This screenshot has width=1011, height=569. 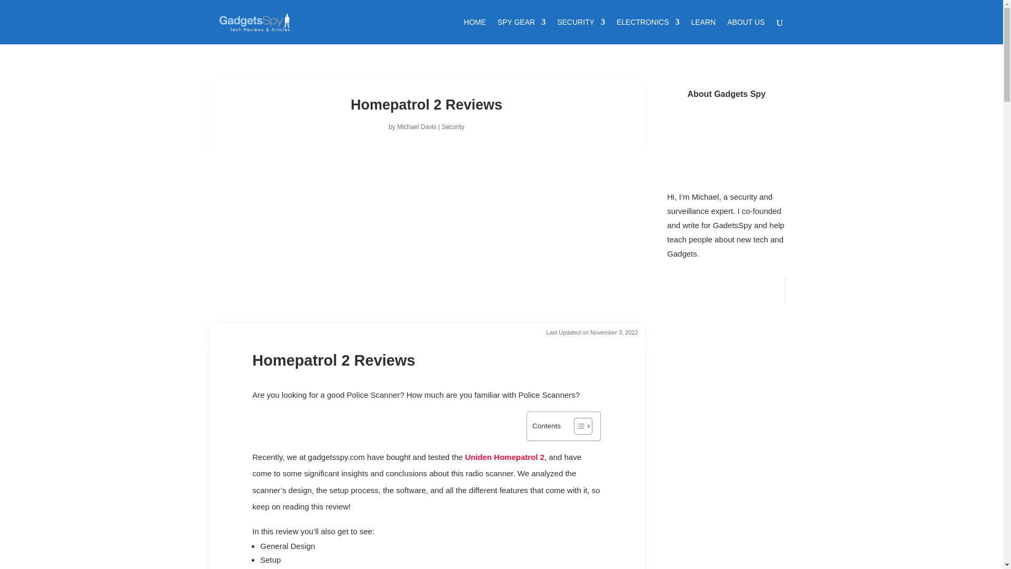 What do you see at coordinates (746, 31) in the screenshot?
I see `ABOUT US` at bounding box center [746, 31].